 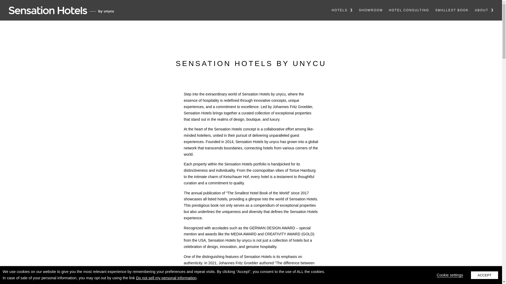 What do you see at coordinates (452, 14) in the screenshot?
I see `THE SMALLEST HOTEL BOOK OF THE WORLD` at bounding box center [452, 14].